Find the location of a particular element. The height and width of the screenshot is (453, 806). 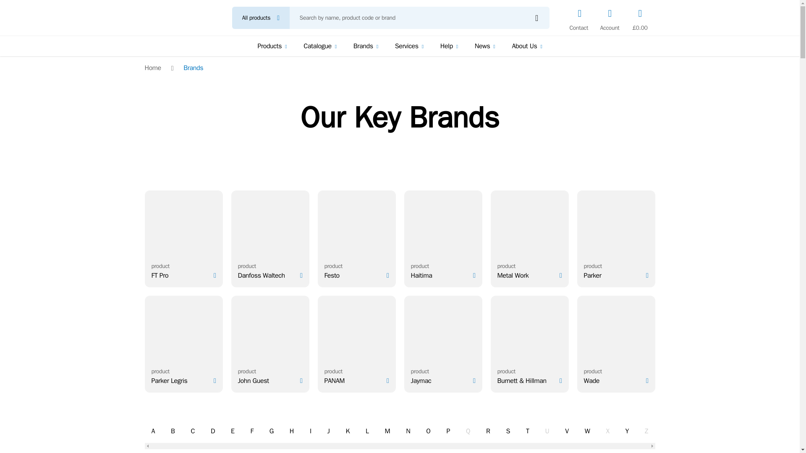

Contact is located at coordinates (193, 68).